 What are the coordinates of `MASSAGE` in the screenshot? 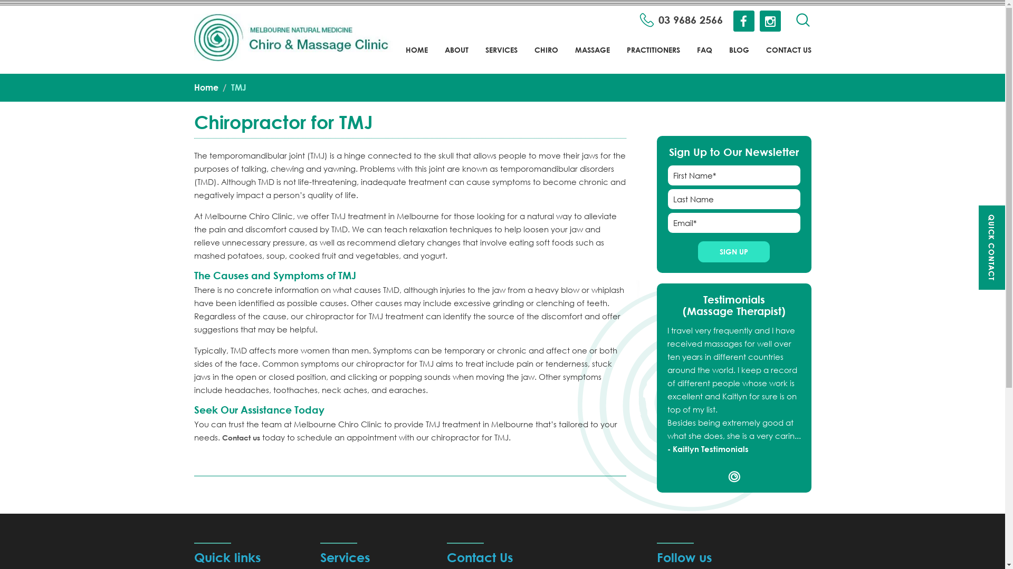 It's located at (592, 57).